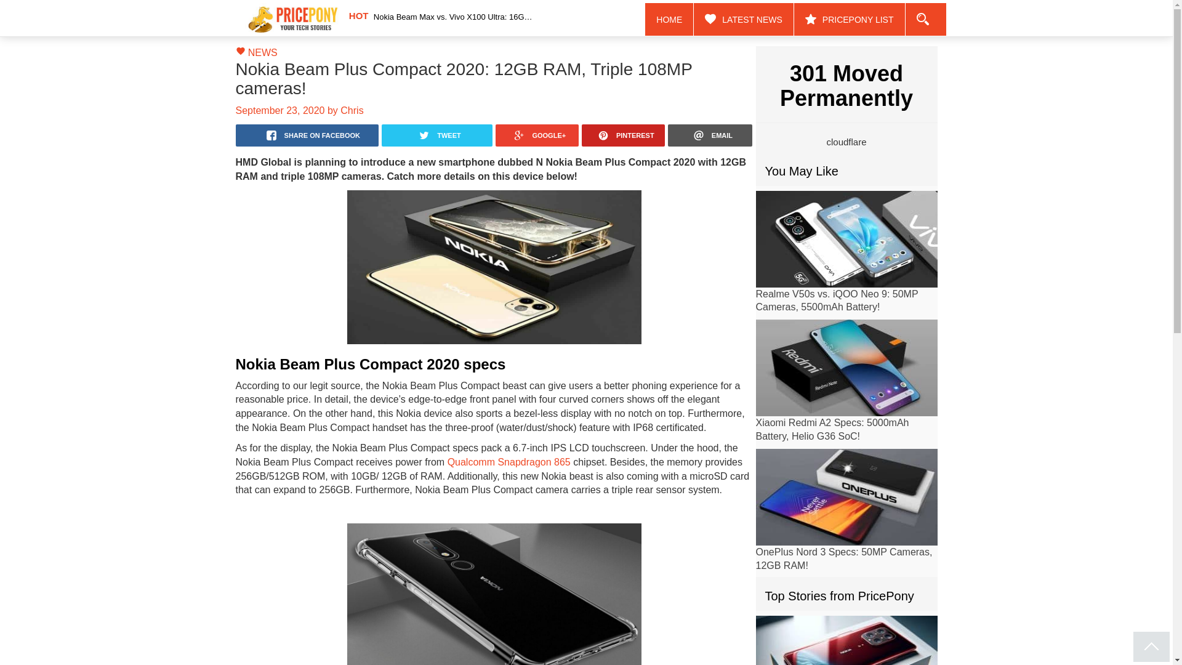 The image size is (1182, 665). I want to click on View all posts in News, so click(263, 52).